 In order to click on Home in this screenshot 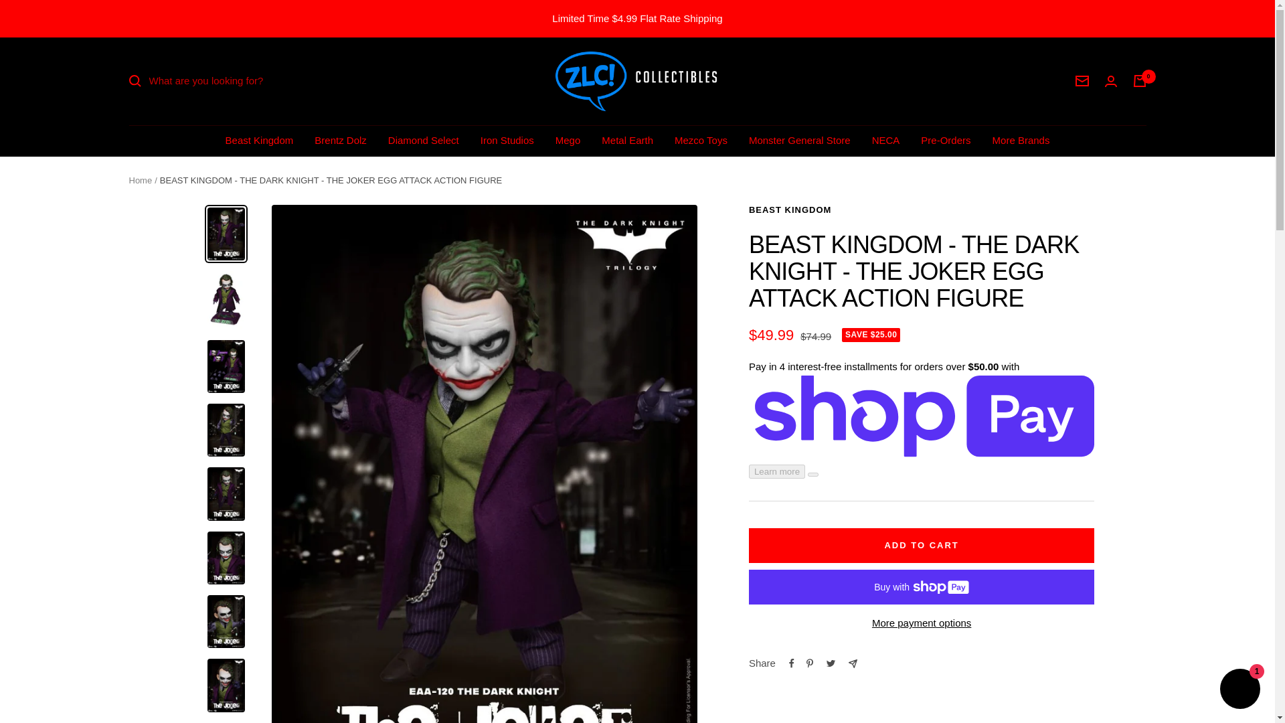, I will do `click(140, 180)`.